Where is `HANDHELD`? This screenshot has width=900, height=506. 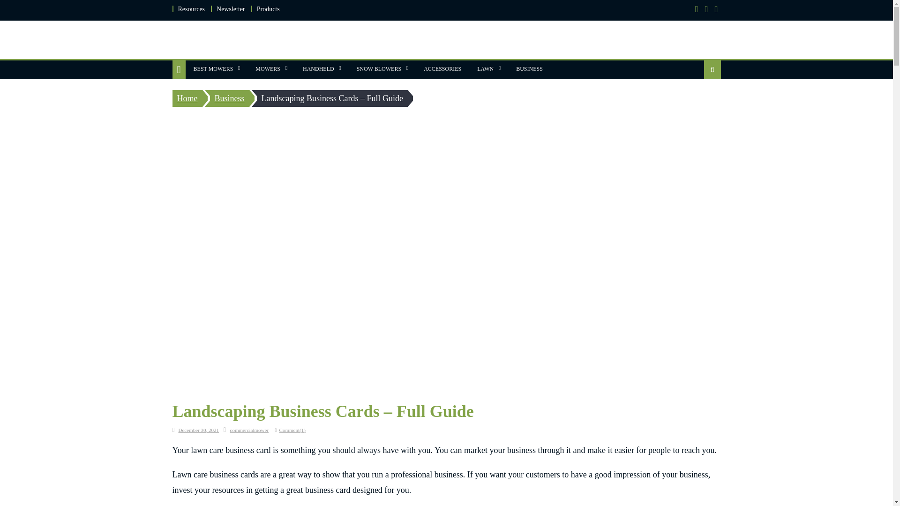
HANDHELD is located at coordinates (318, 69).